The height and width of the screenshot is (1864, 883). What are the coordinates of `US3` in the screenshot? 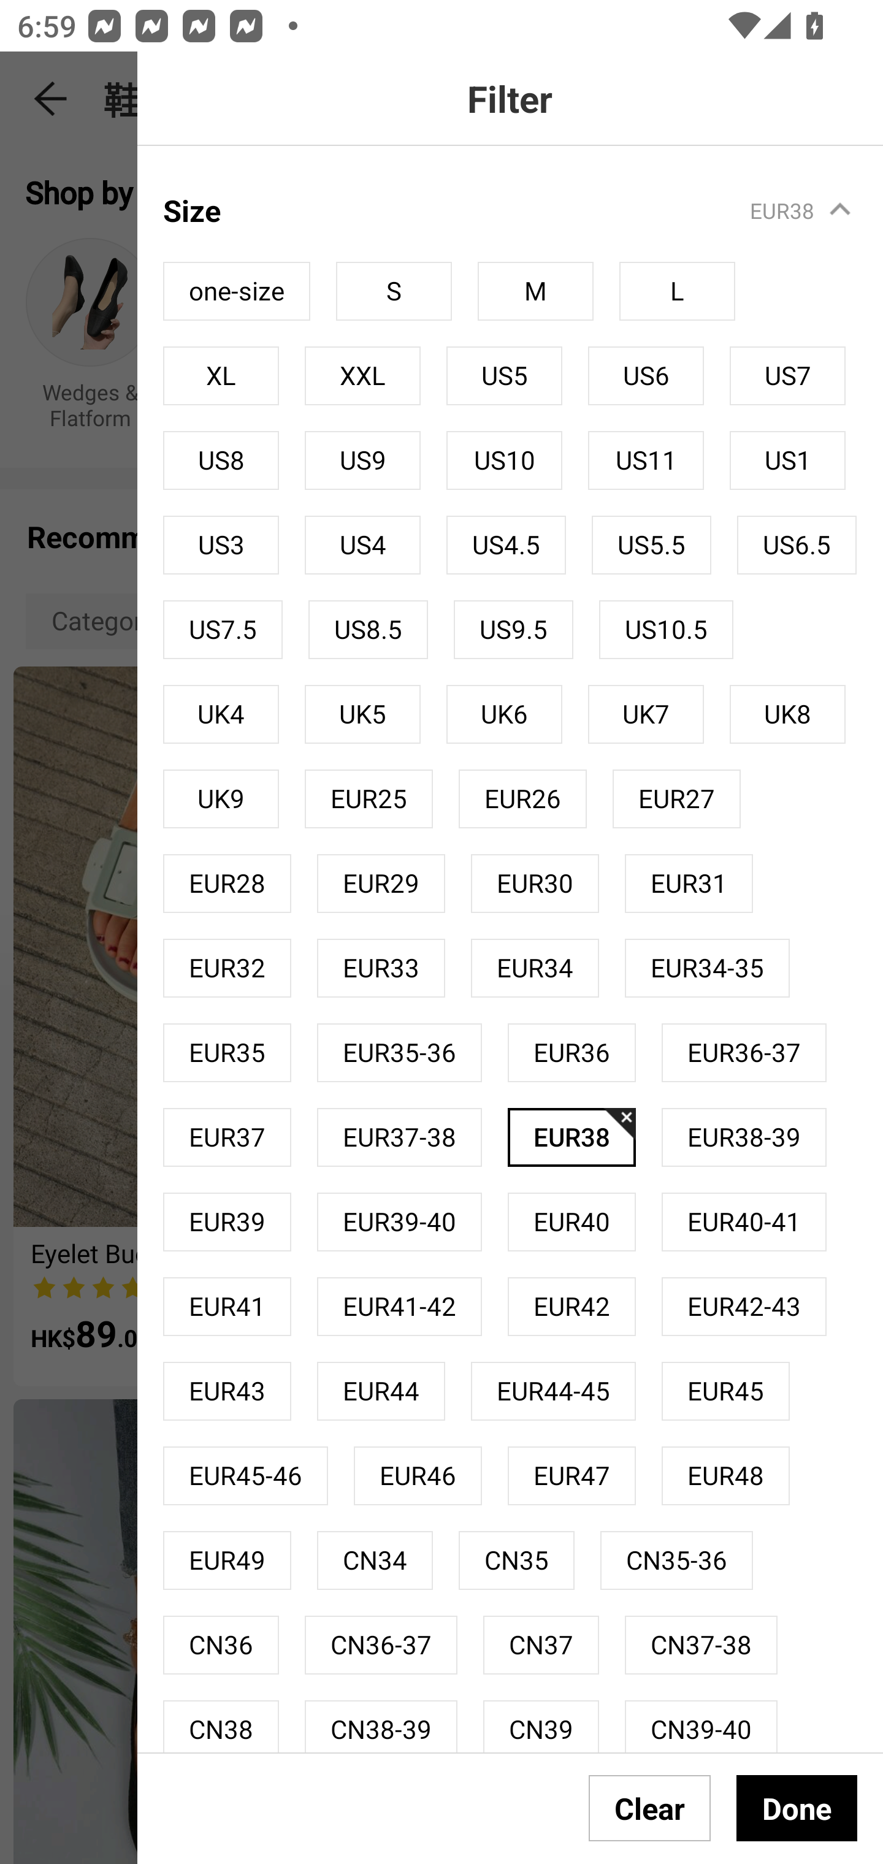 It's located at (221, 545).